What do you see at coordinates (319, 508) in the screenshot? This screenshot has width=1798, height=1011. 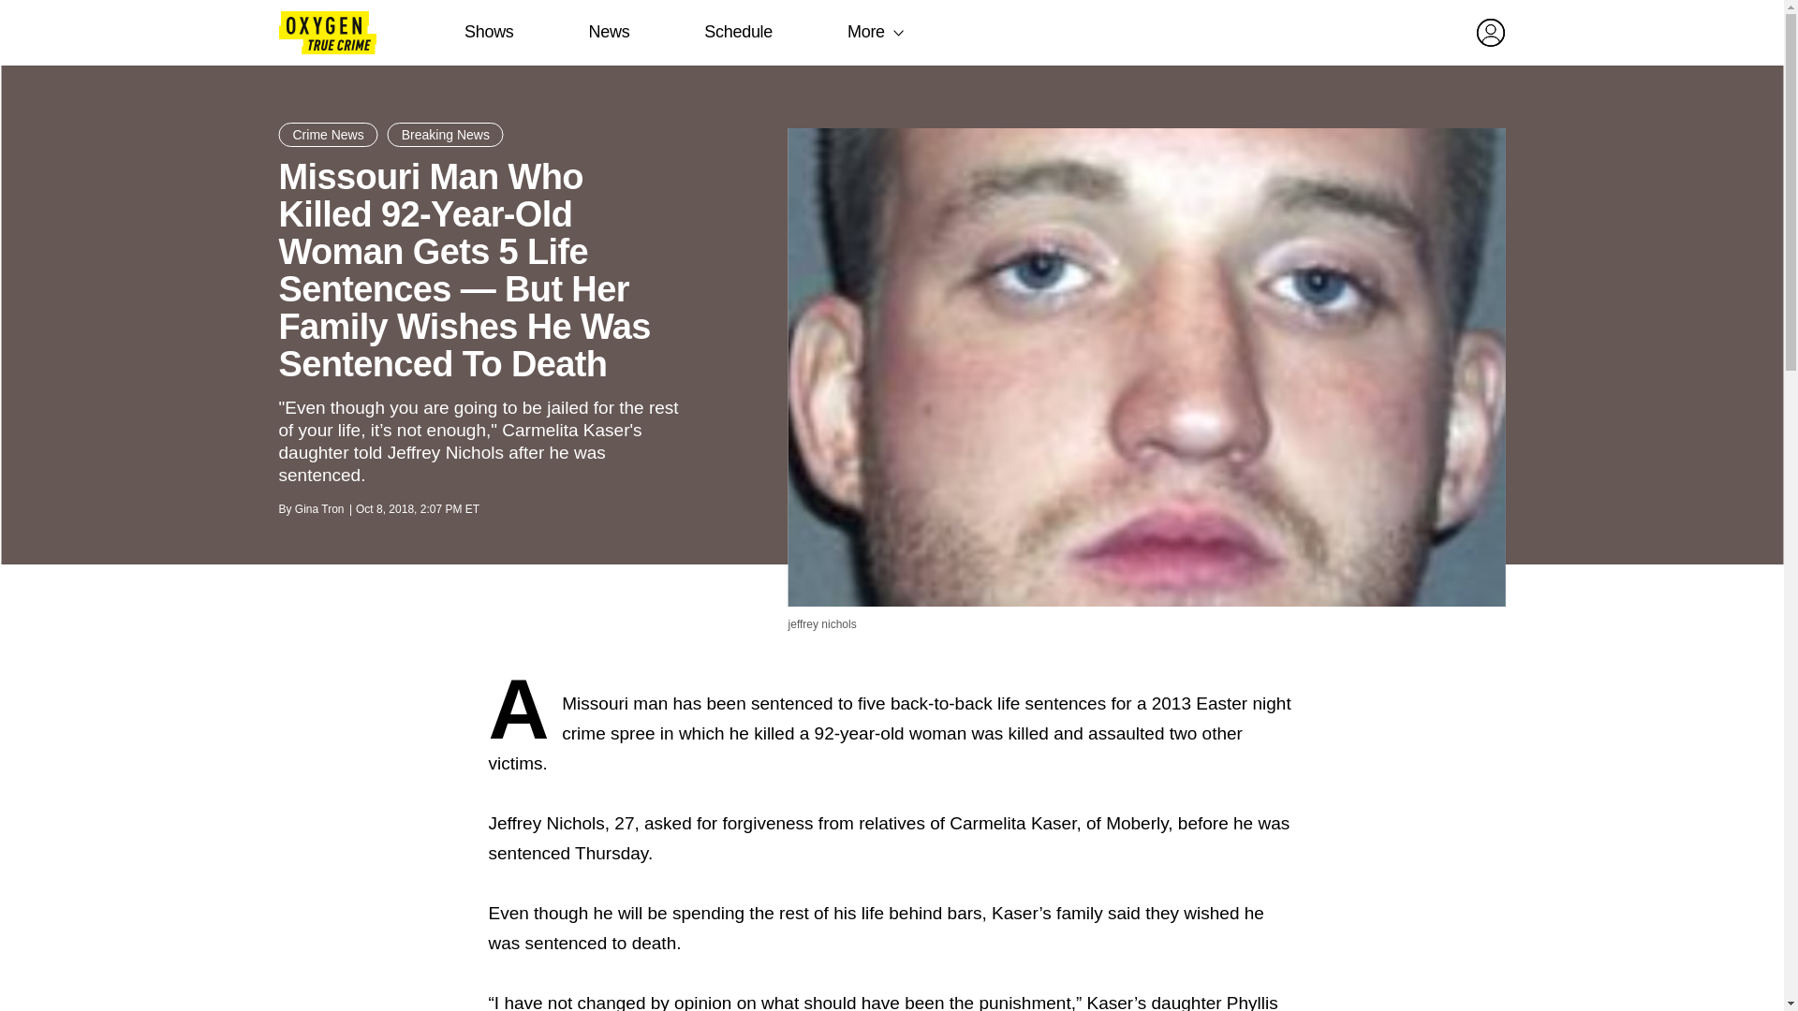 I see `Gina Tron` at bounding box center [319, 508].